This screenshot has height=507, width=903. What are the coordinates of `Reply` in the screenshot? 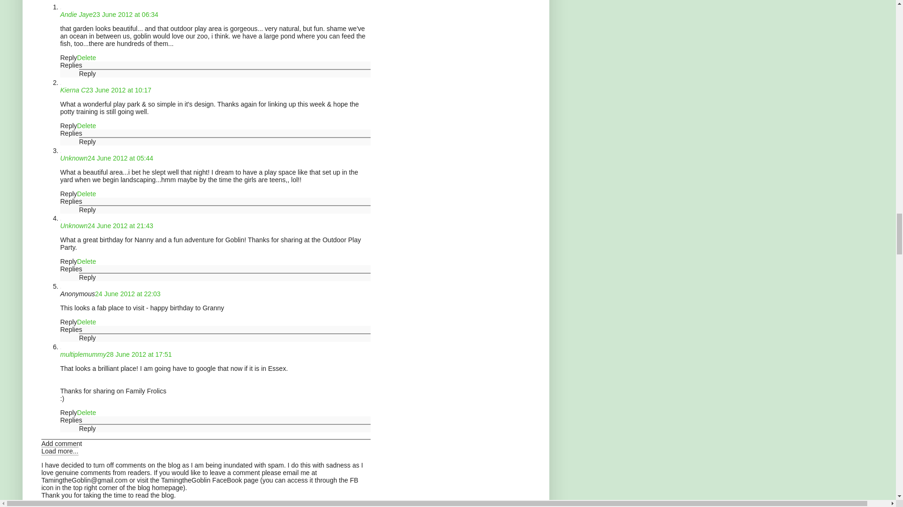 It's located at (69, 126).